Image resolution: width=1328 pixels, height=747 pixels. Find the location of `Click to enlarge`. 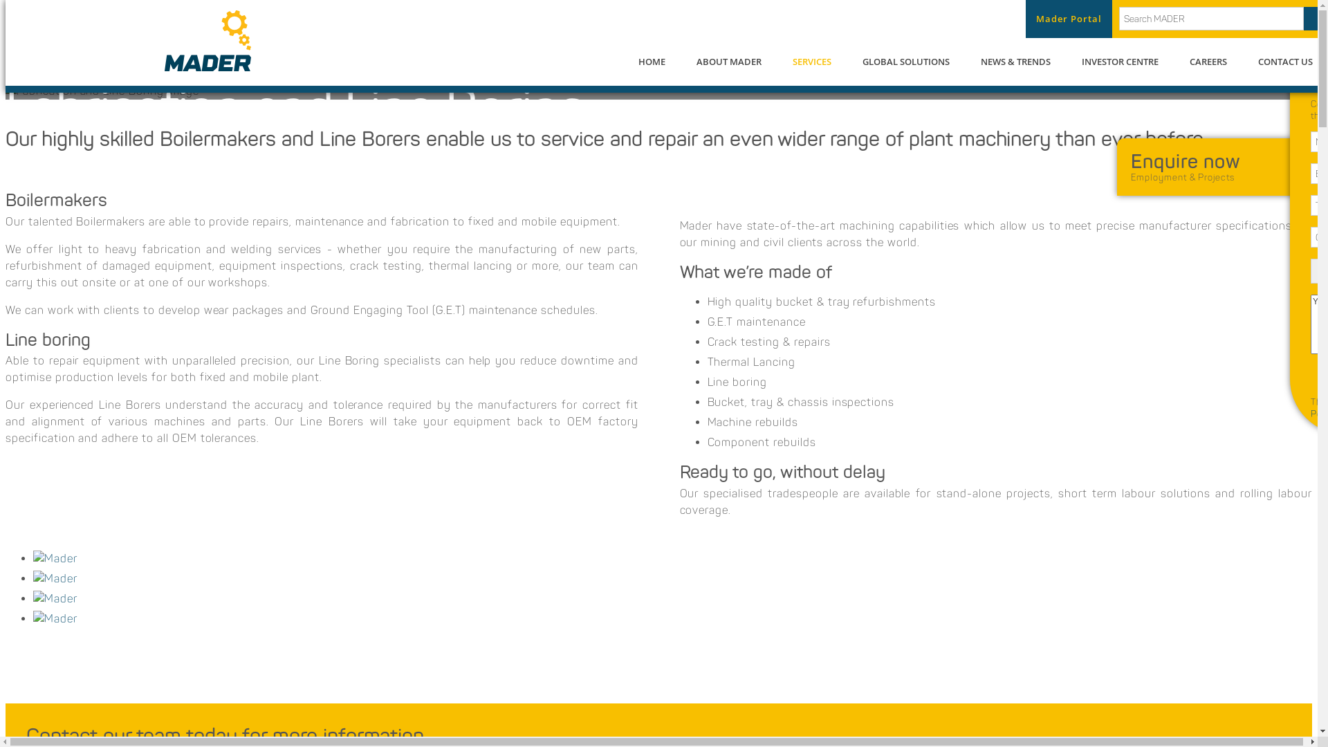

Click to enlarge is located at coordinates (672, 618).